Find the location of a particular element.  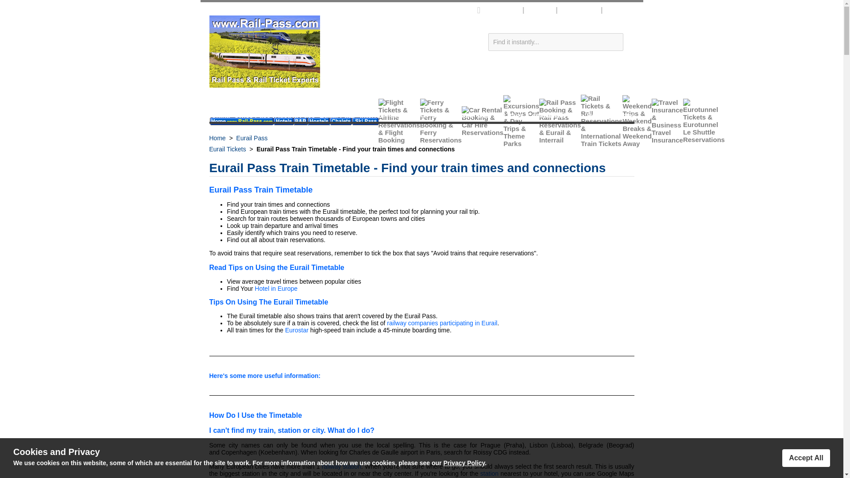

Go is located at coordinates (631, 46).